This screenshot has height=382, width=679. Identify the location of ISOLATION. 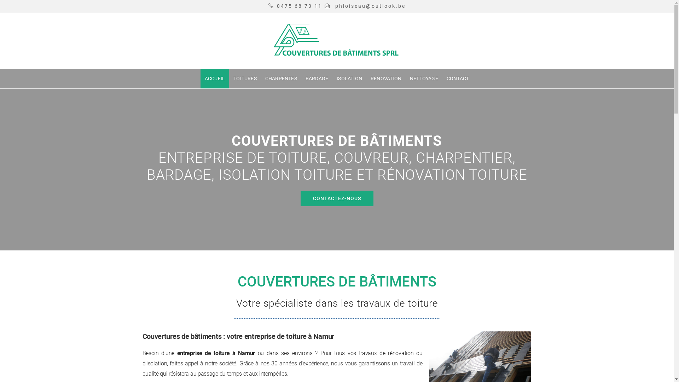
(349, 79).